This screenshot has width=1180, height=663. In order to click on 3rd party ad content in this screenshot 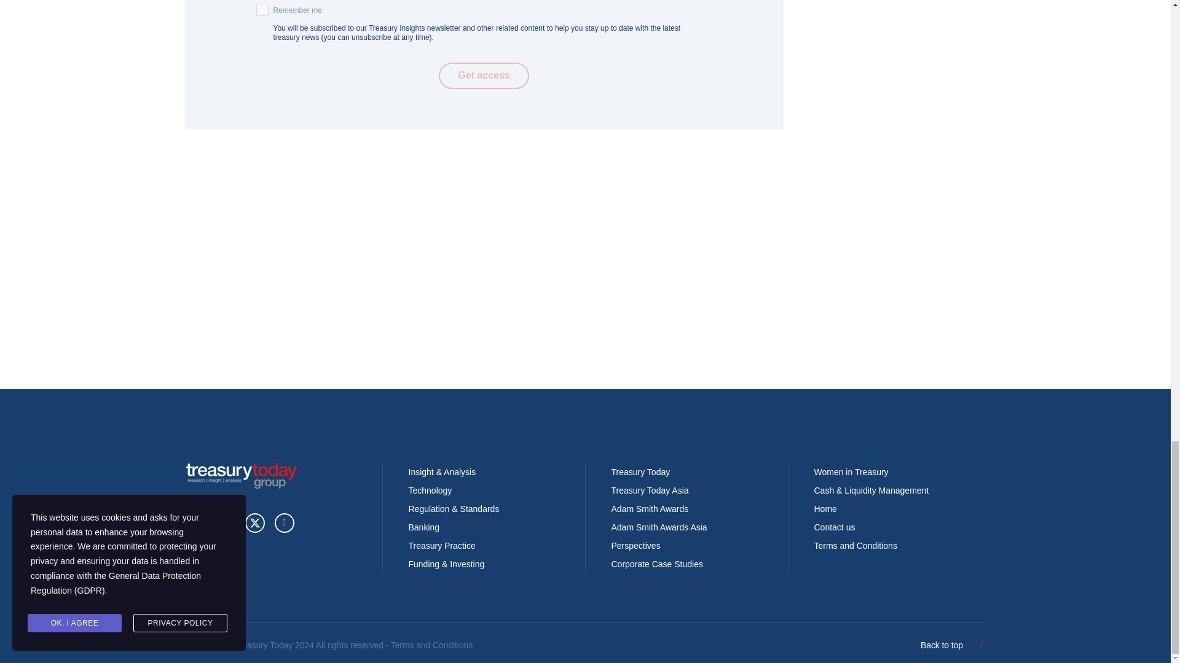, I will do `click(484, 308)`.